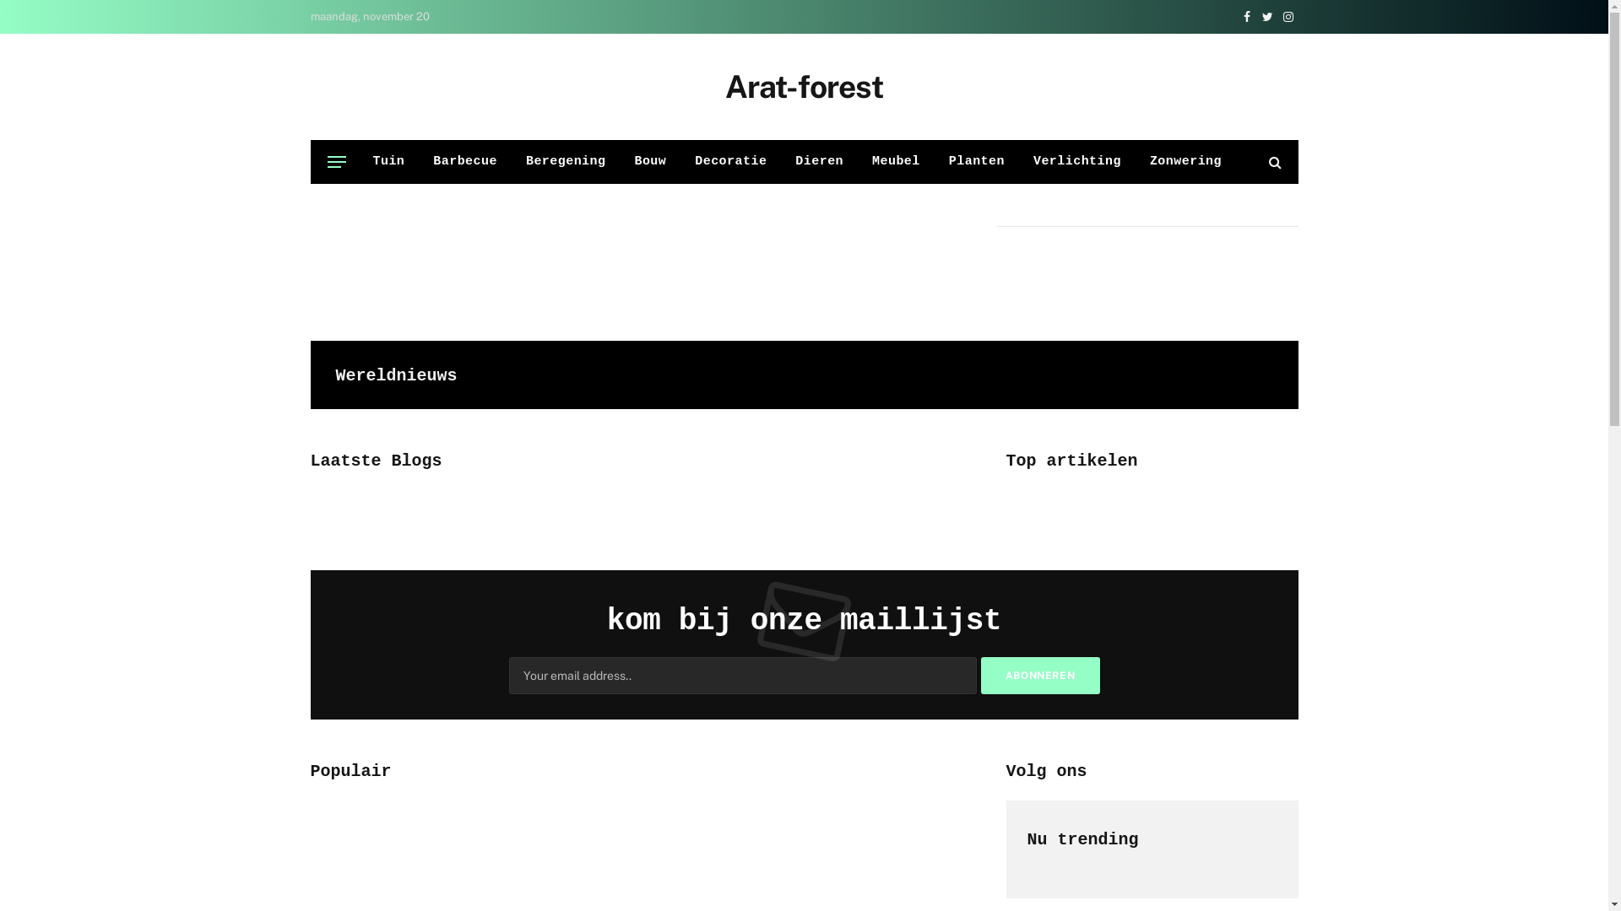  What do you see at coordinates (388, 162) in the screenshot?
I see `Tuin` at bounding box center [388, 162].